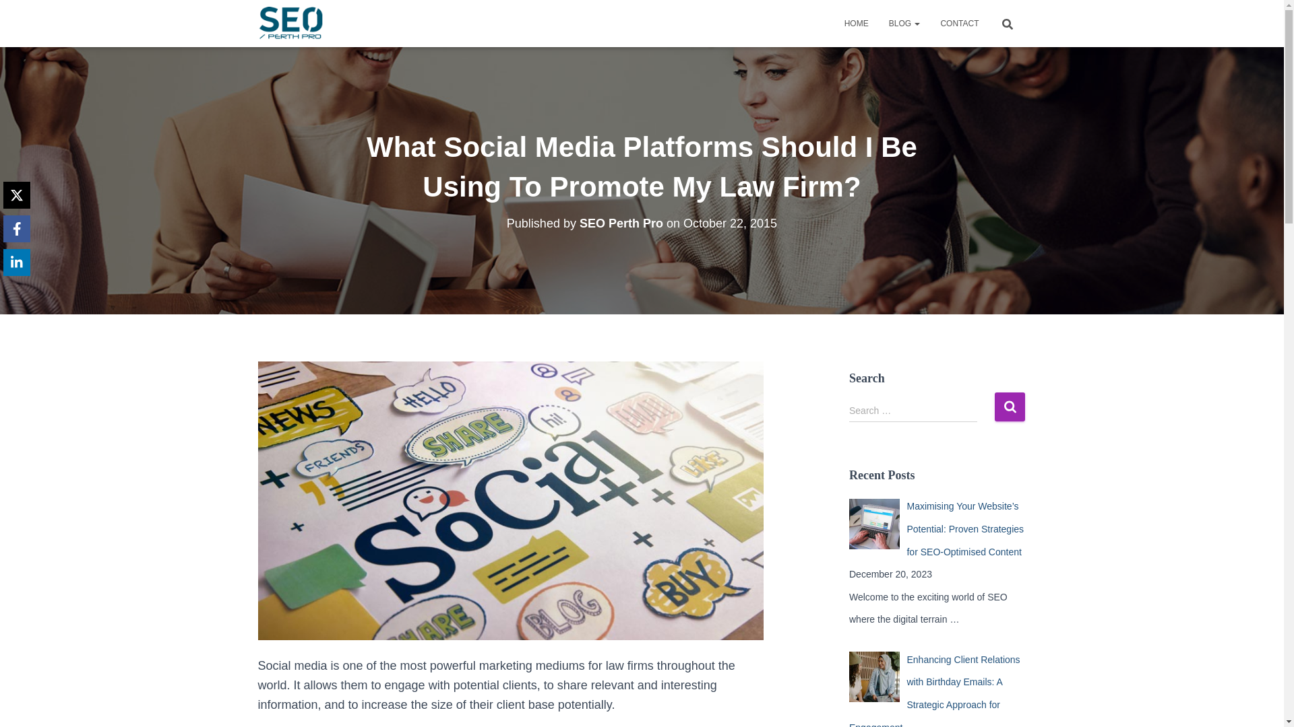  Describe the element at coordinates (291, 23) in the screenshot. I see `SEO Perth Pro` at that location.